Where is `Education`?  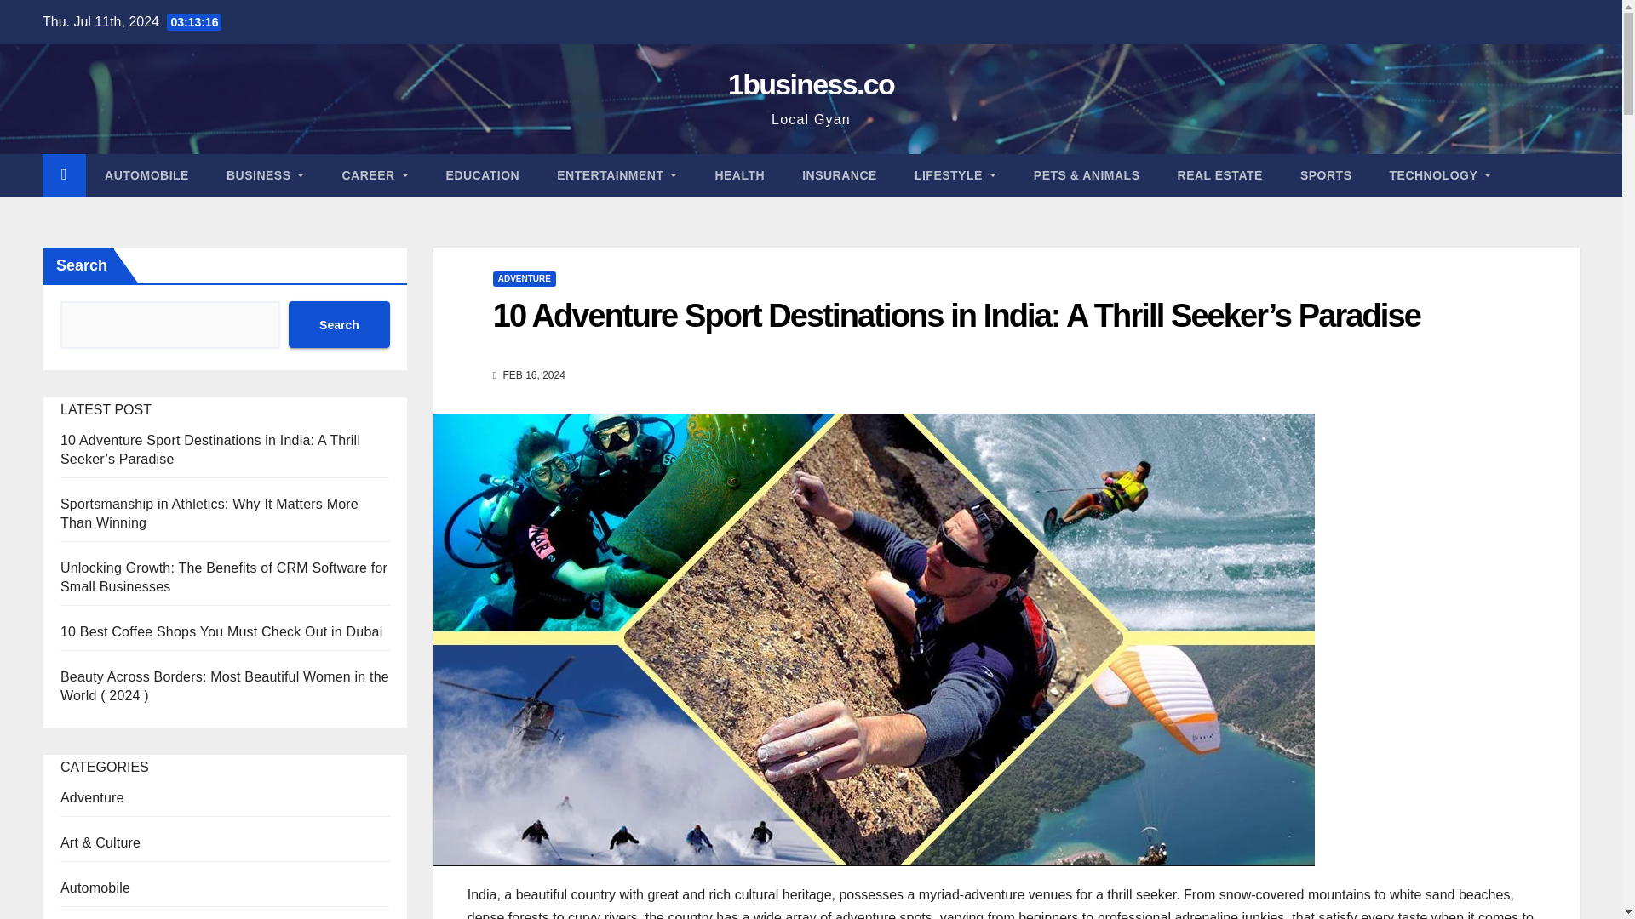
Education is located at coordinates (483, 175).